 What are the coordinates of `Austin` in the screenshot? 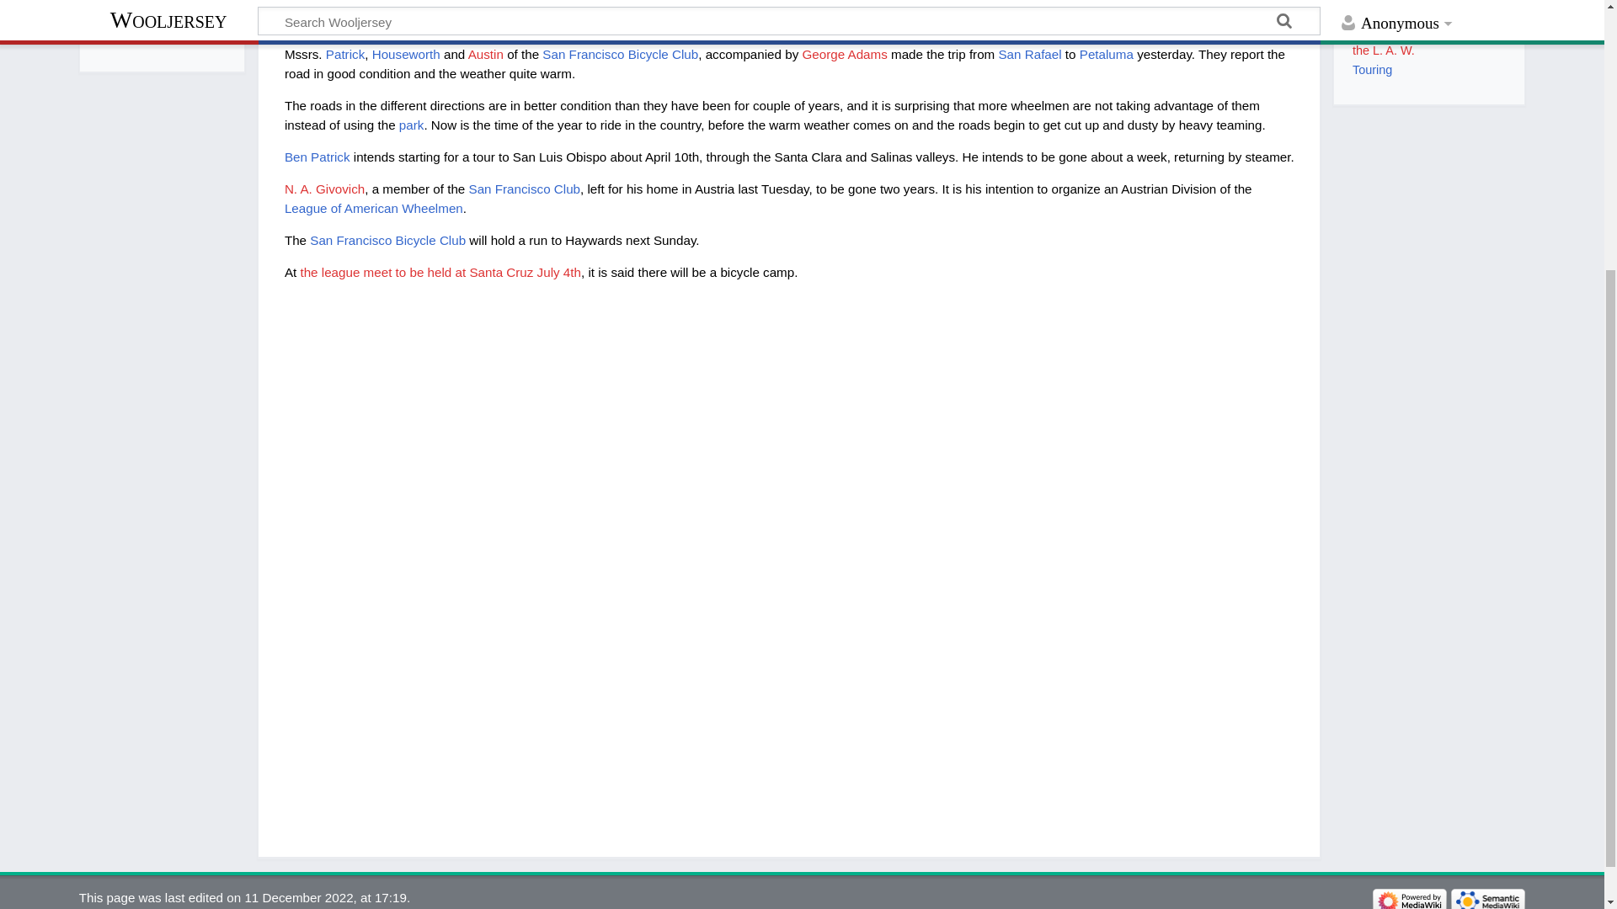 It's located at (485, 54).